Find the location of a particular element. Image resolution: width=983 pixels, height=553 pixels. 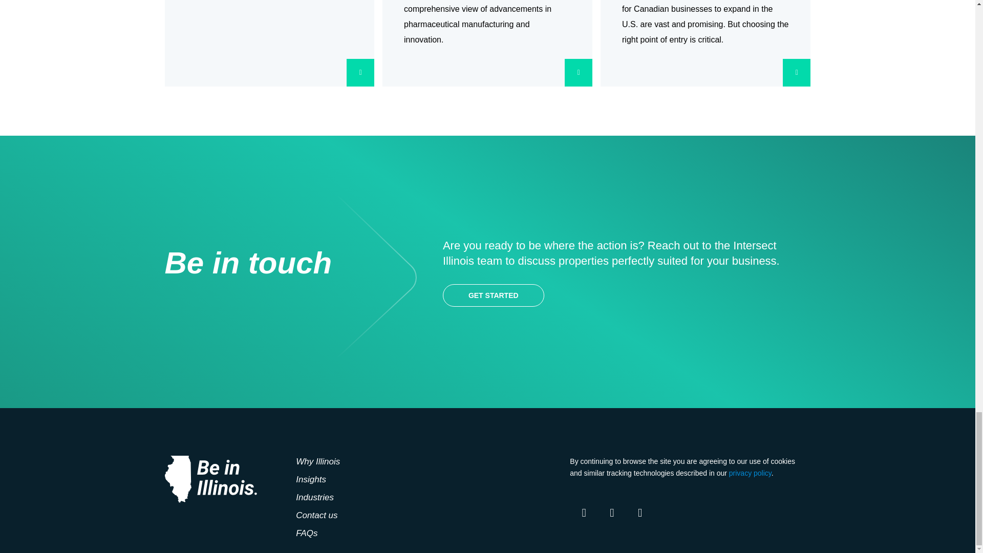

Insights is located at coordinates (311, 479).